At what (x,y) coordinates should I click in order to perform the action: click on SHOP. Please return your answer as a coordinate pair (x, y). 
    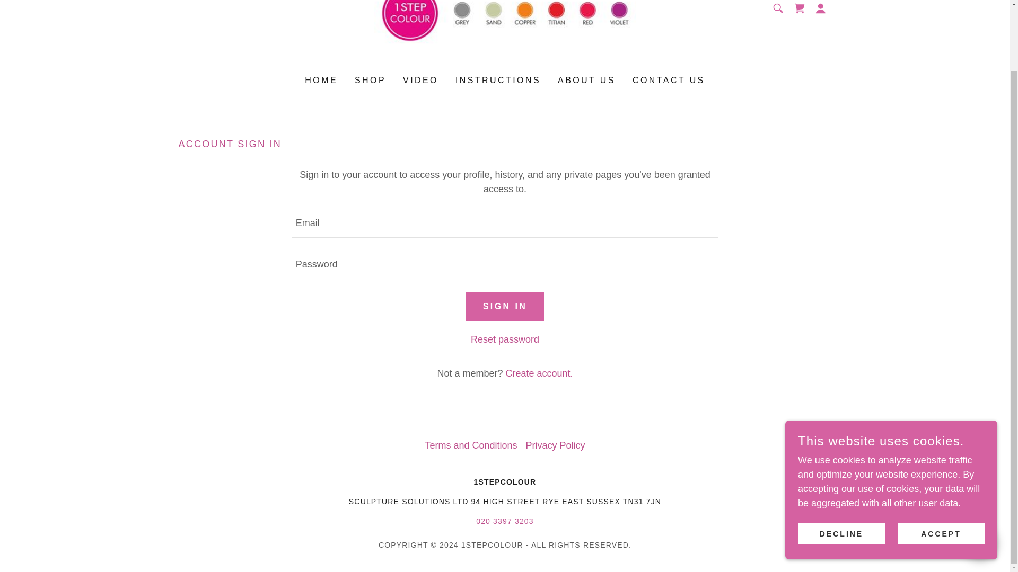
    Looking at the image, I should click on (370, 80).